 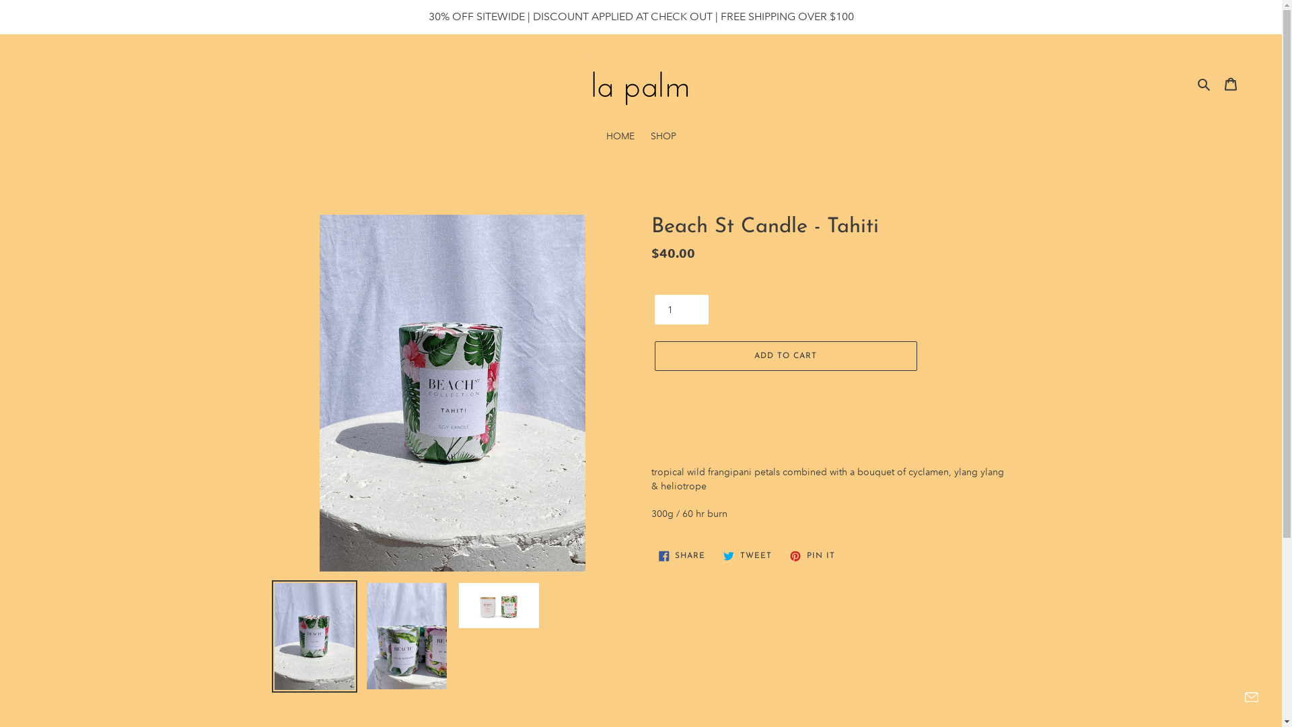 I want to click on ADD TO CART, so click(x=785, y=356).